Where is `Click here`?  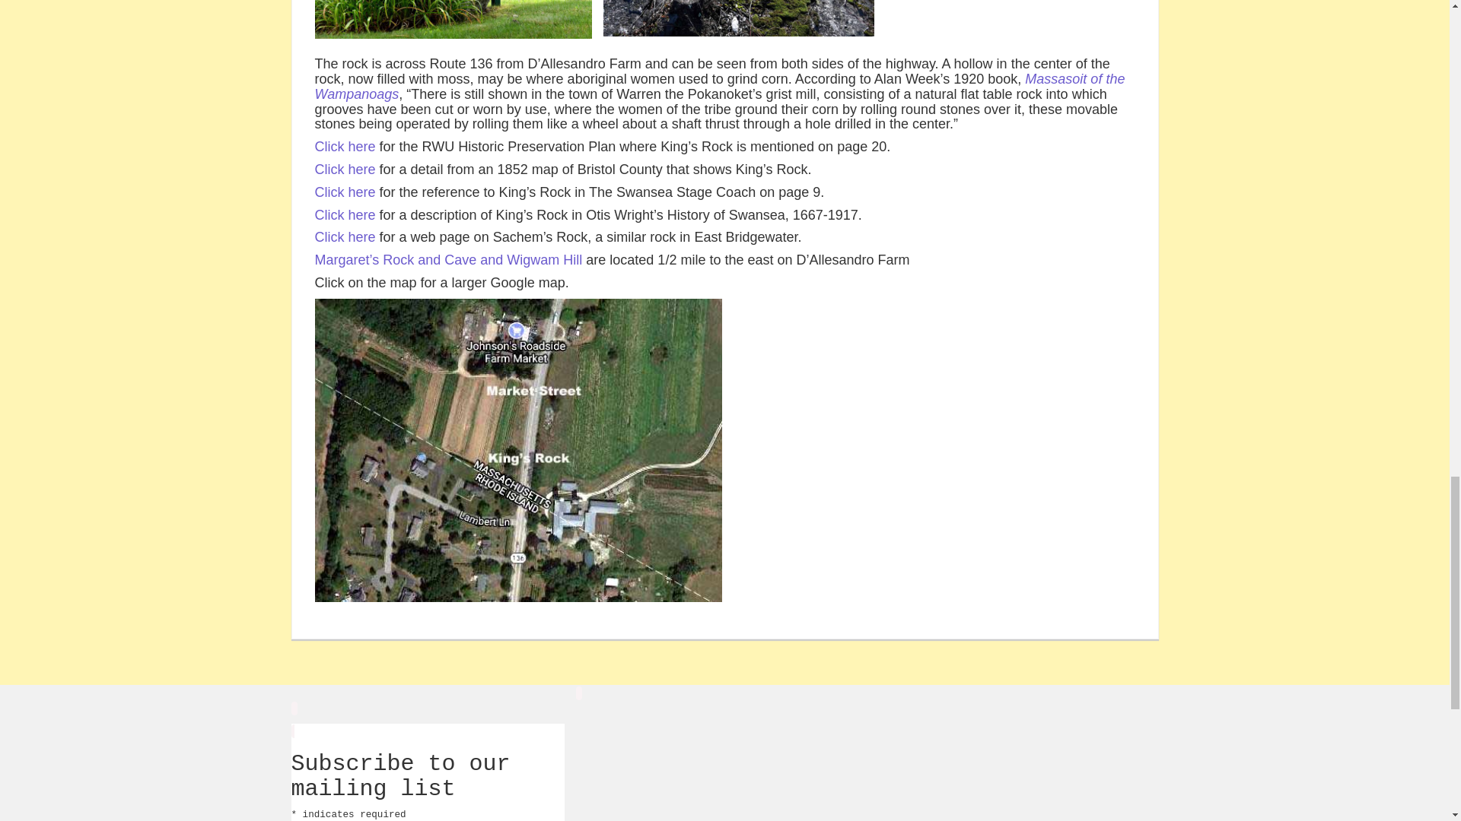 Click here is located at coordinates (345, 192).